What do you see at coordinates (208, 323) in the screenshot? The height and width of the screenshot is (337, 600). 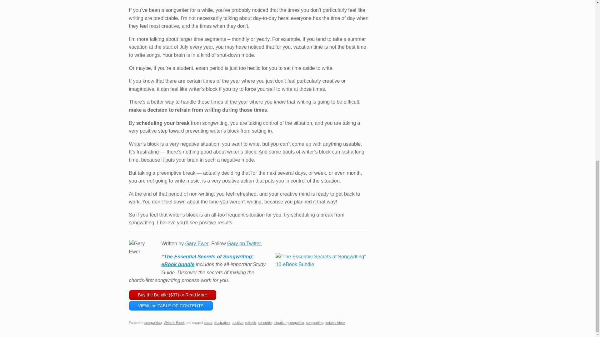 I see `break` at bounding box center [208, 323].